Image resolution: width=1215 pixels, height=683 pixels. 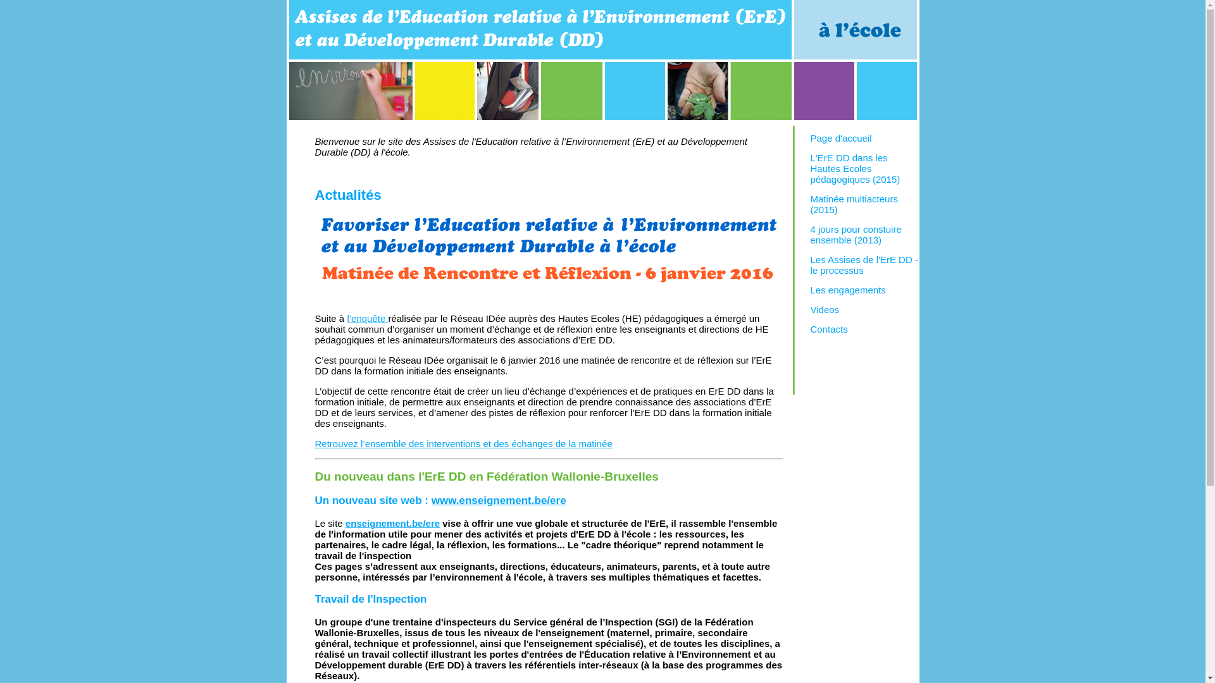 I want to click on 4 jours pour constuire ensemble (2013), so click(x=856, y=235).